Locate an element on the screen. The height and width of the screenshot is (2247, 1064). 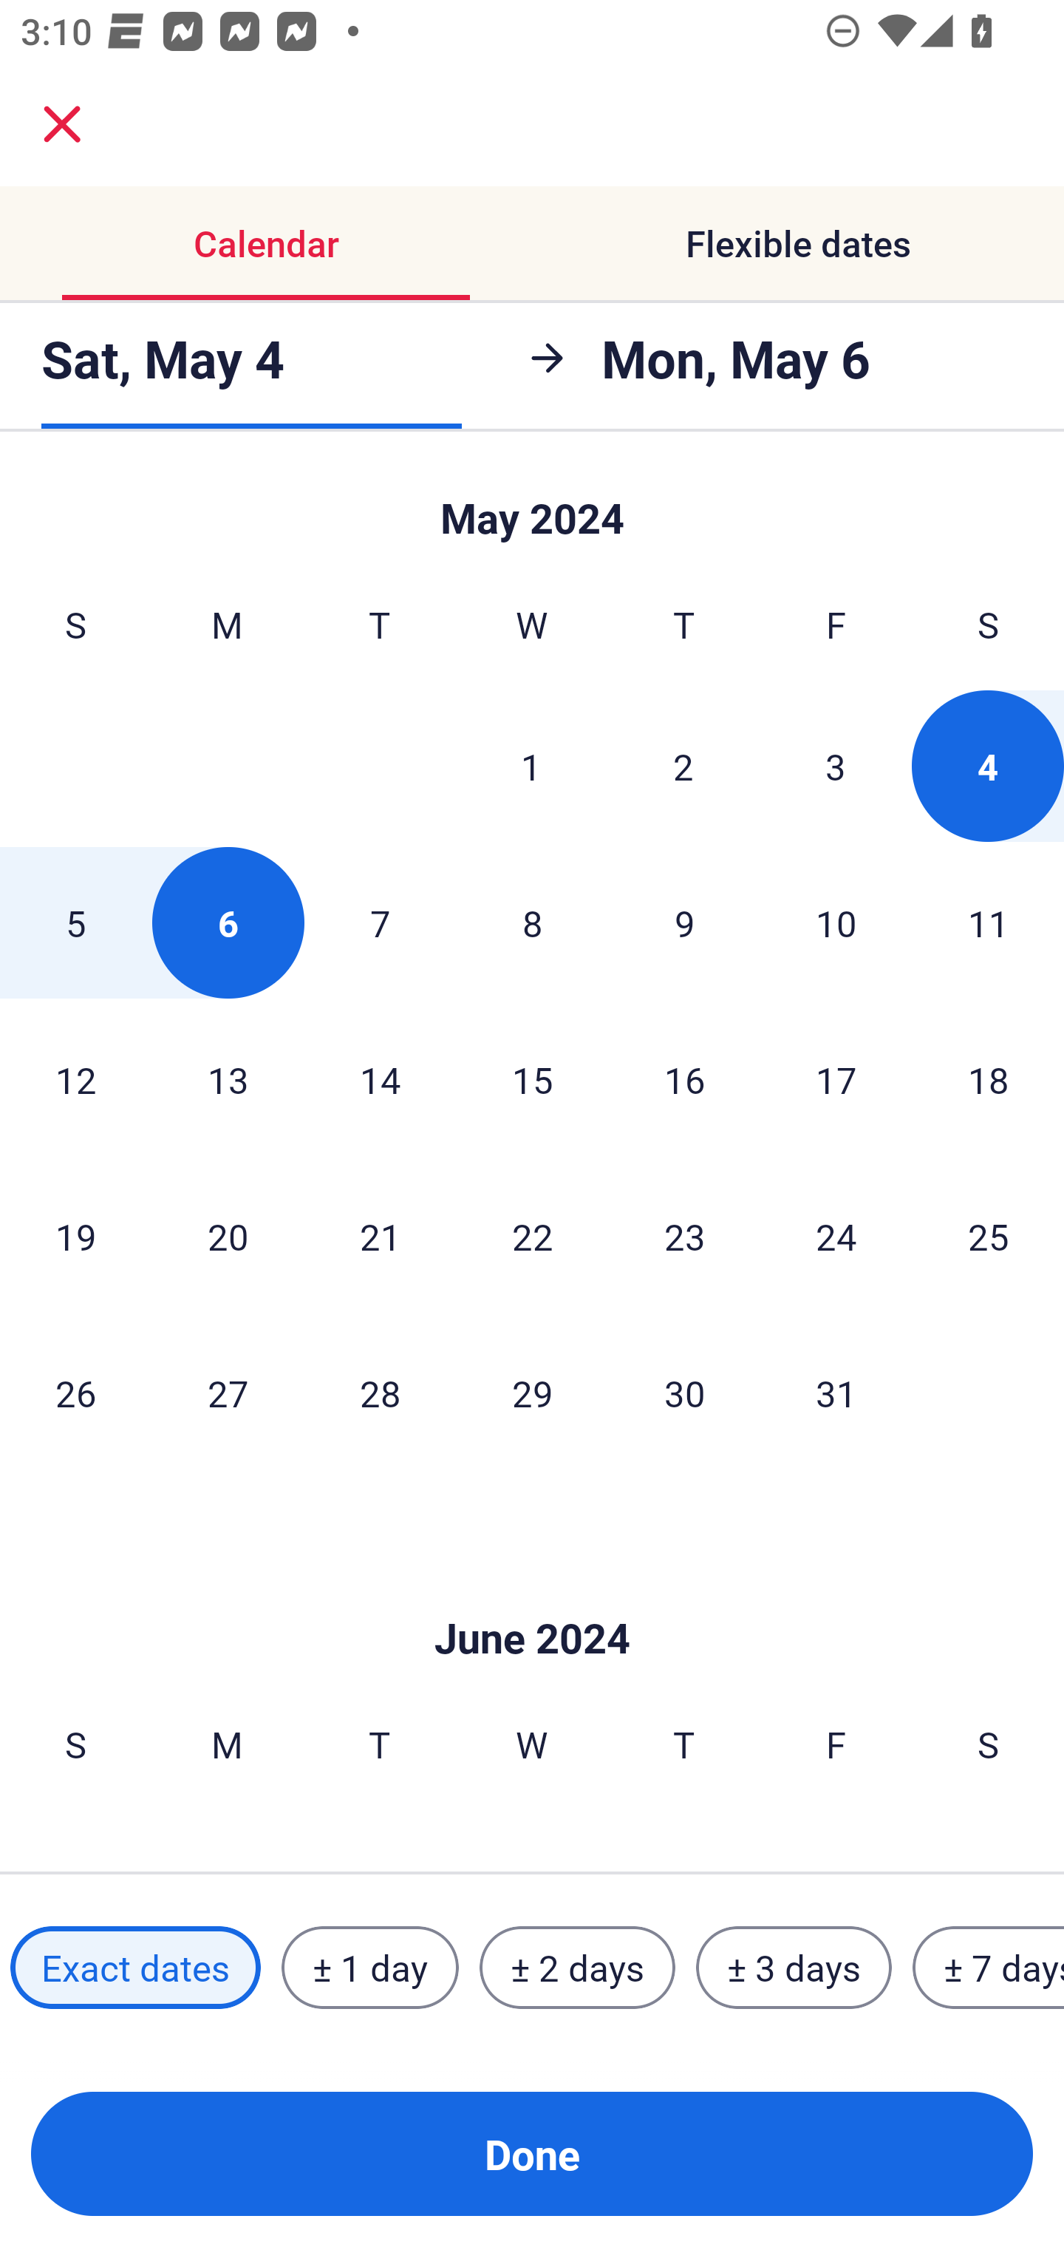
25 Saturday, May 25, 2024 is located at coordinates (989, 1236).